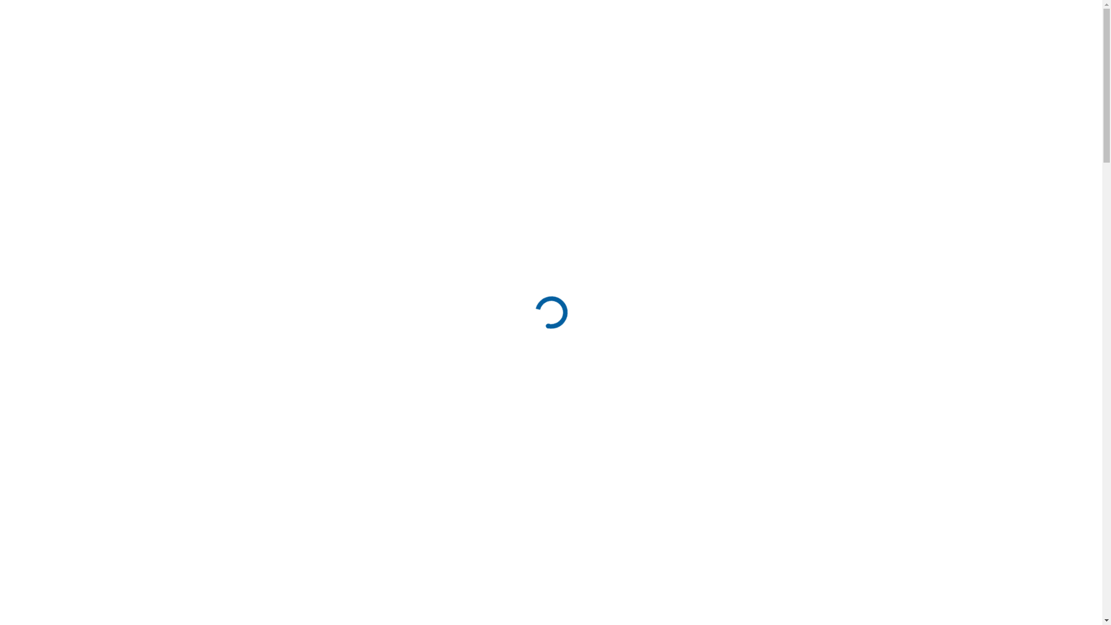 The image size is (1111, 625). Describe the element at coordinates (658, 33) in the screenshot. I see `Managed Services` at that location.